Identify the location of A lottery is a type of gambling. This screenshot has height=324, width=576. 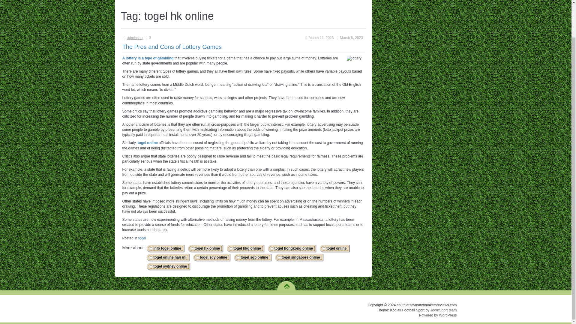
(148, 58).